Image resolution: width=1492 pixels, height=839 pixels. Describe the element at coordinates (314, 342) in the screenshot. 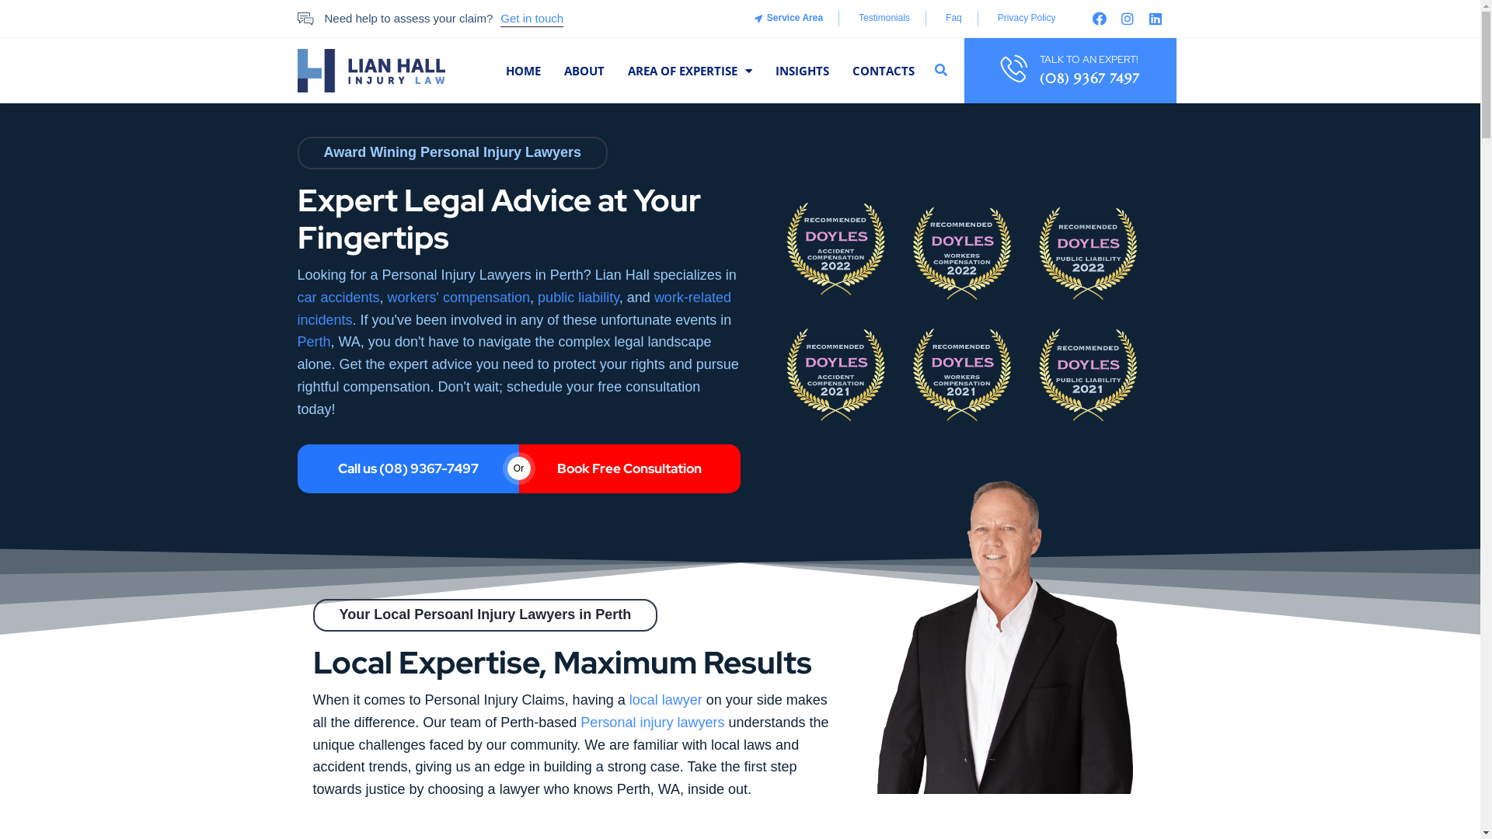

I see `Perth` at that location.